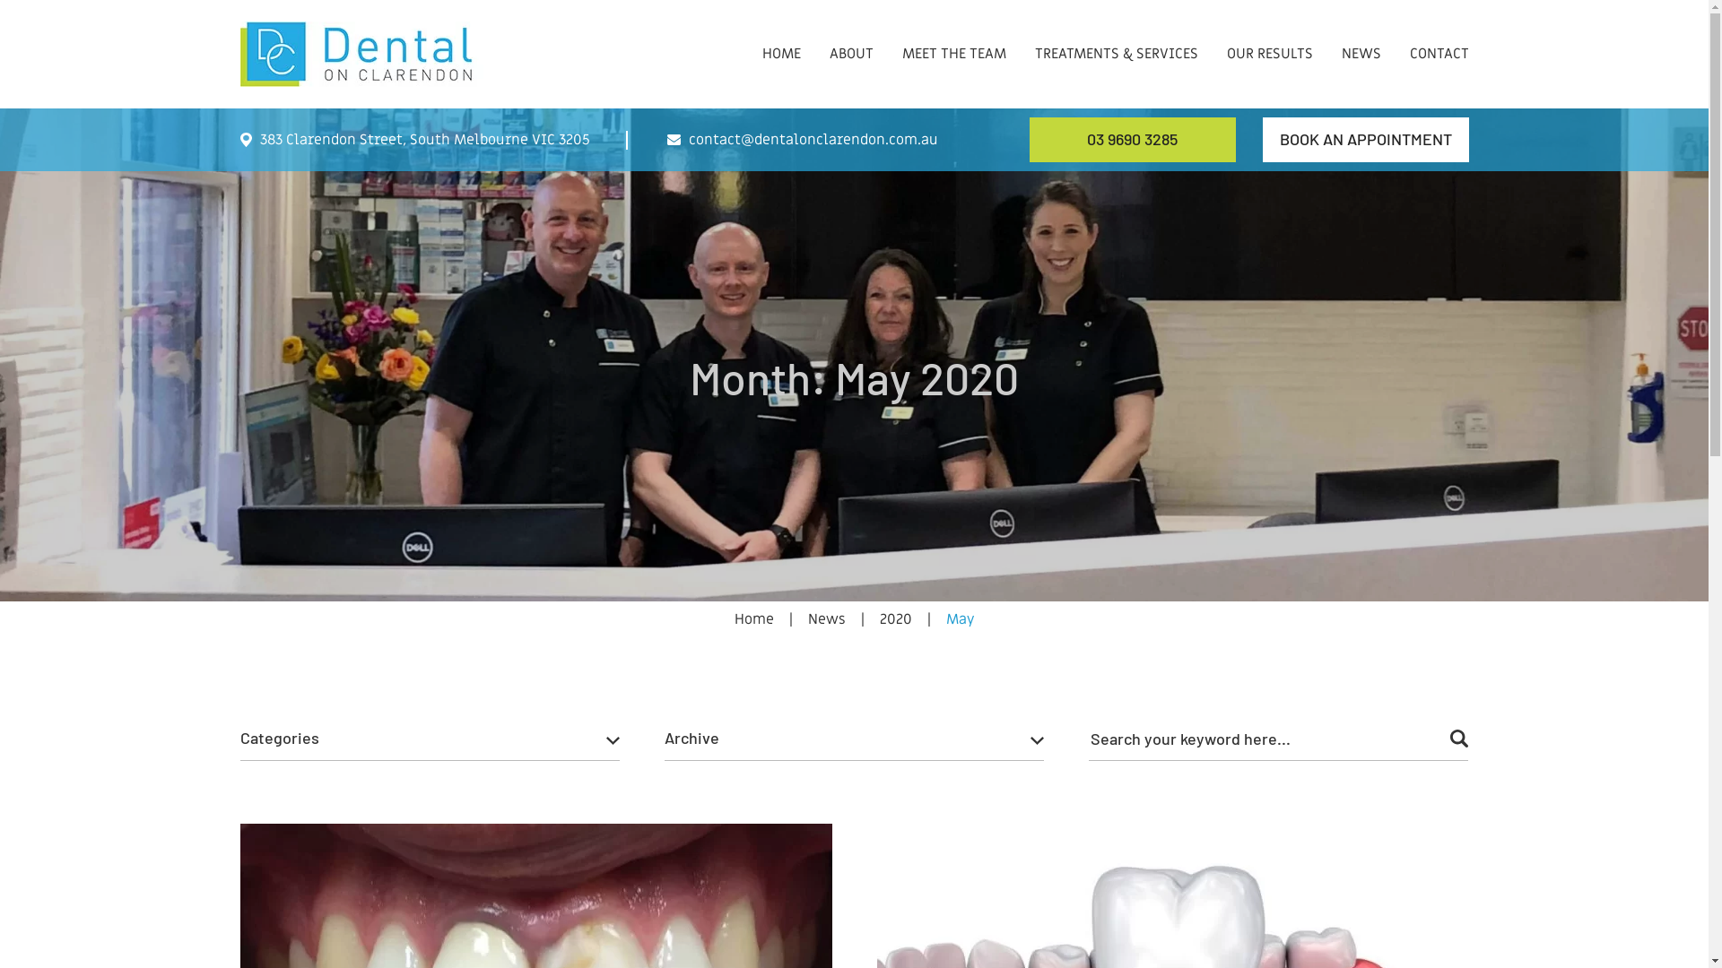 The width and height of the screenshot is (1722, 968). I want to click on MEET THE TEAM, so click(954, 36).